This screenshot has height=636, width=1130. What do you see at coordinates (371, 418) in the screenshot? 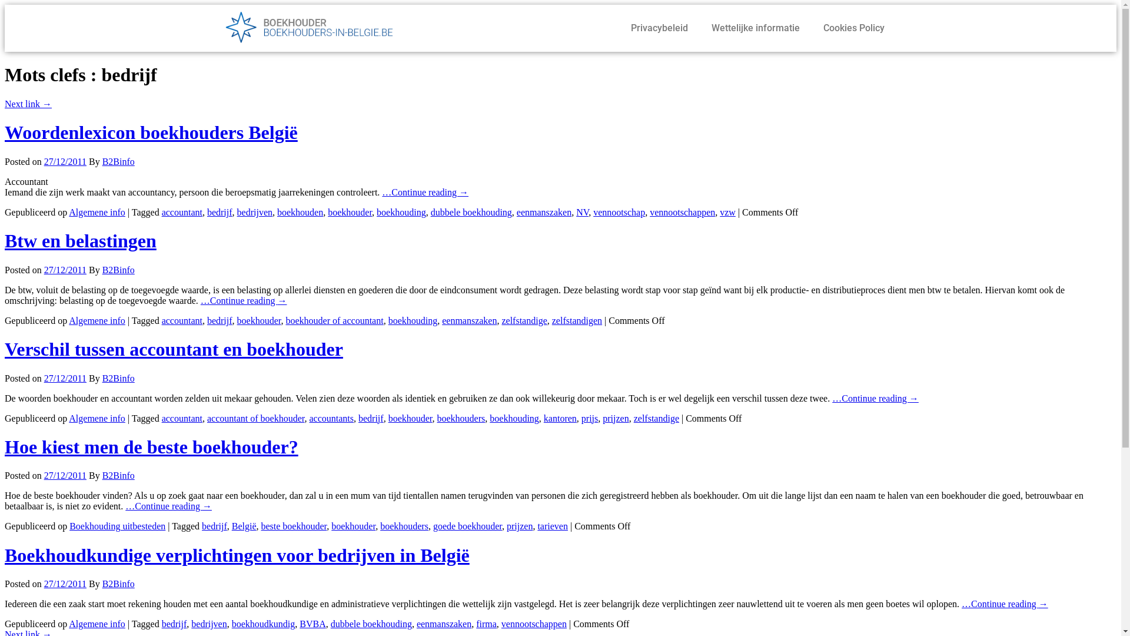
I see `bedrijf` at bounding box center [371, 418].